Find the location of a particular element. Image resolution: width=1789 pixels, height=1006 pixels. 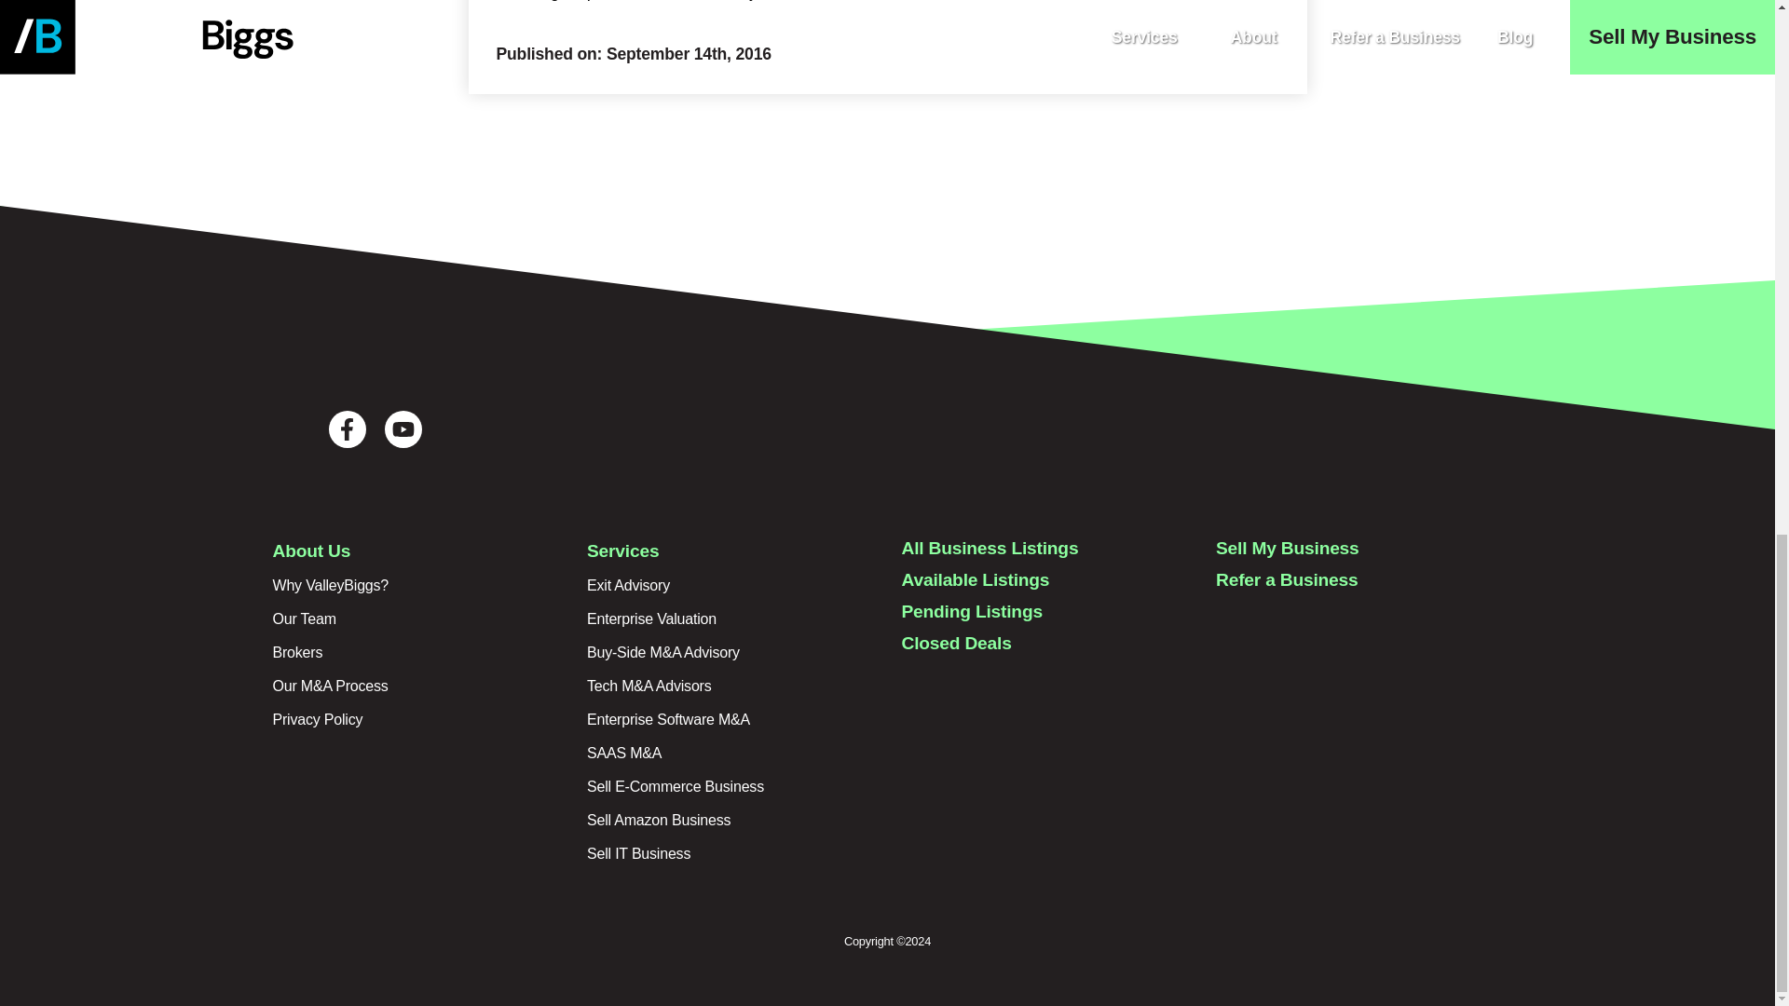

Why ValleyBiggs? is located at coordinates (330, 585).